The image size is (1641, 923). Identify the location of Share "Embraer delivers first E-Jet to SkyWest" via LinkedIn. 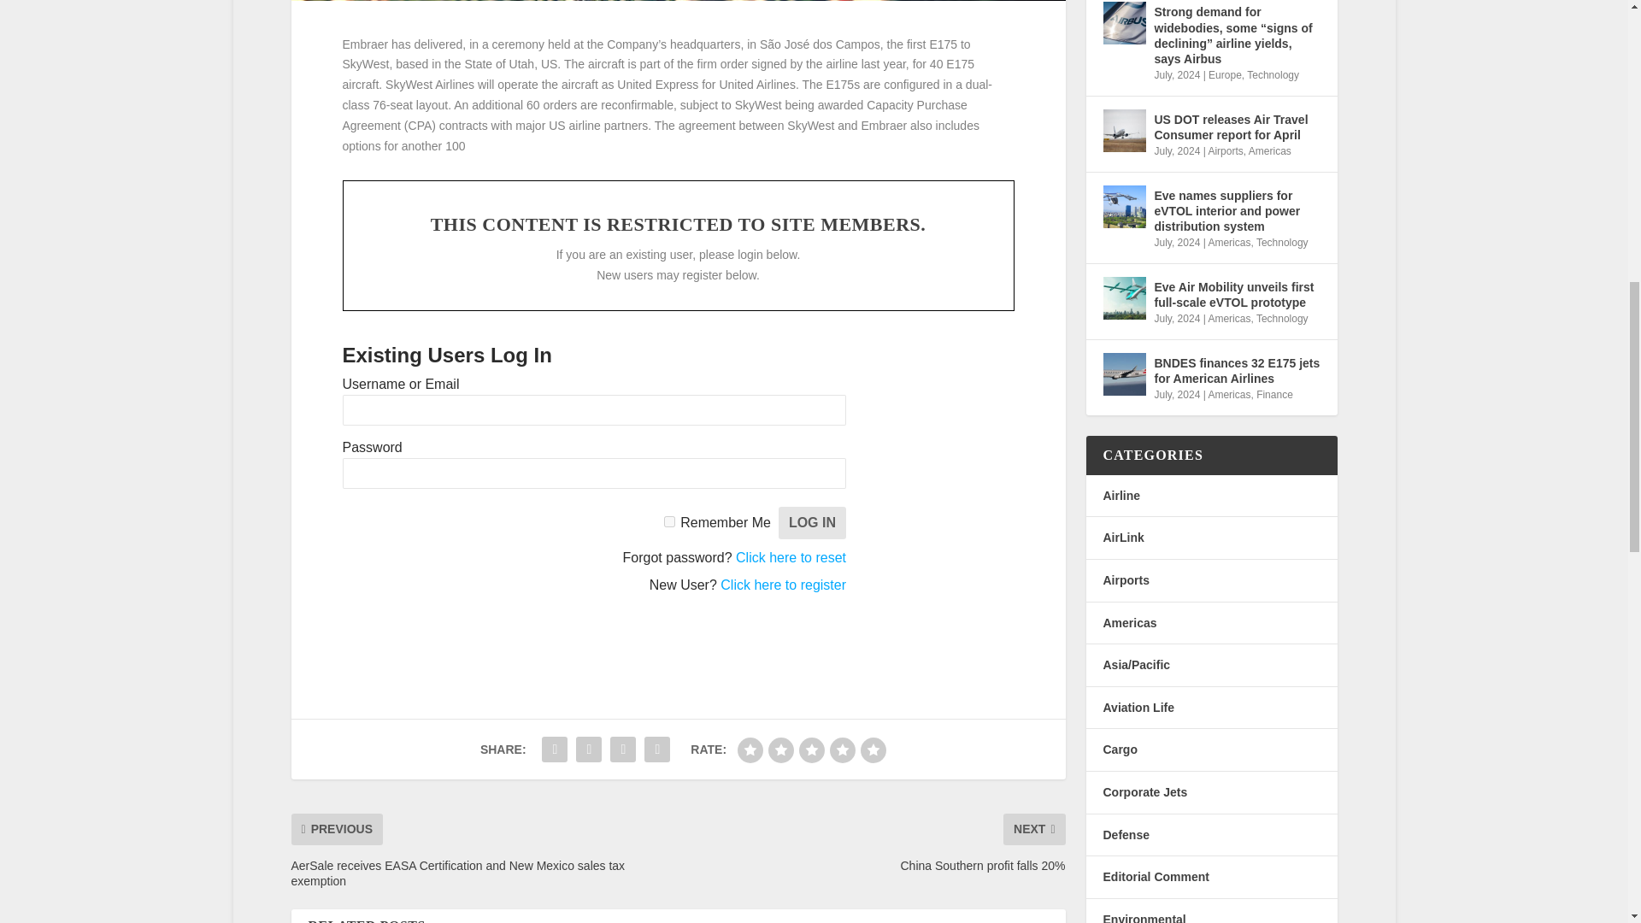
(588, 750).